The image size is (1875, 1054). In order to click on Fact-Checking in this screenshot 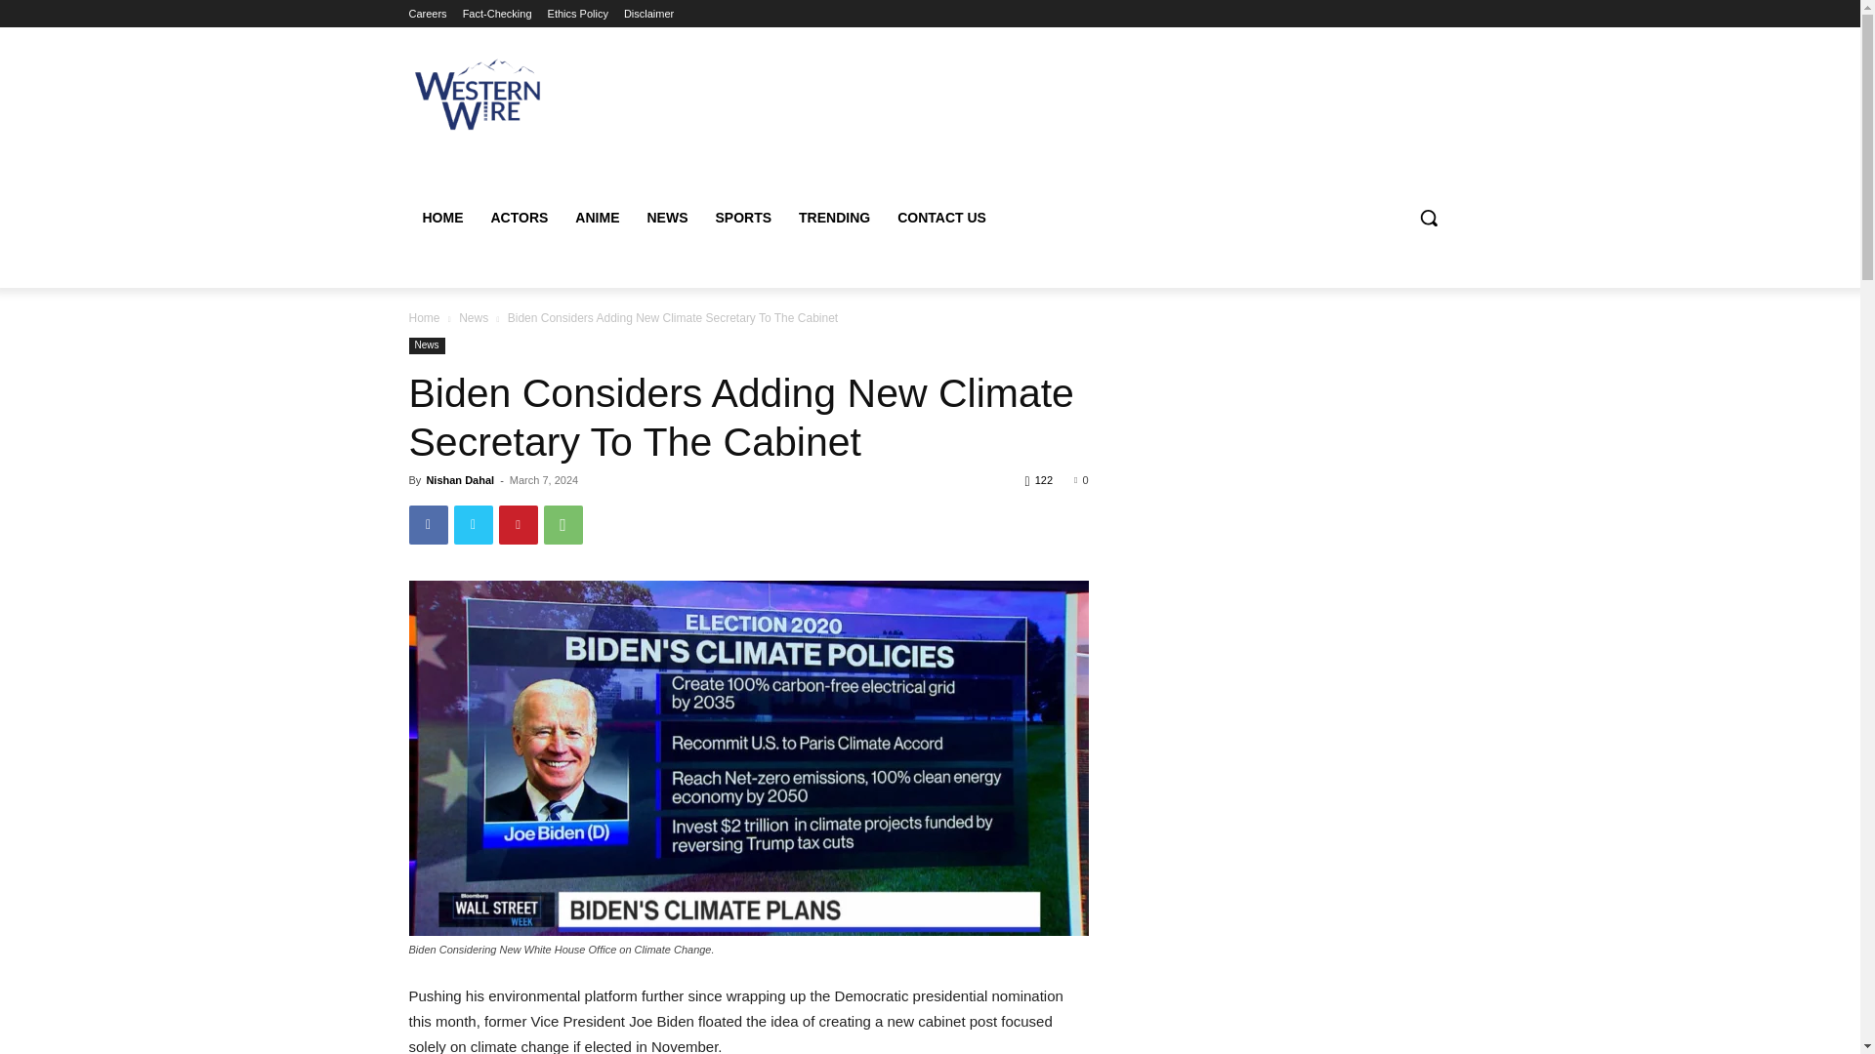, I will do `click(498, 14)`.